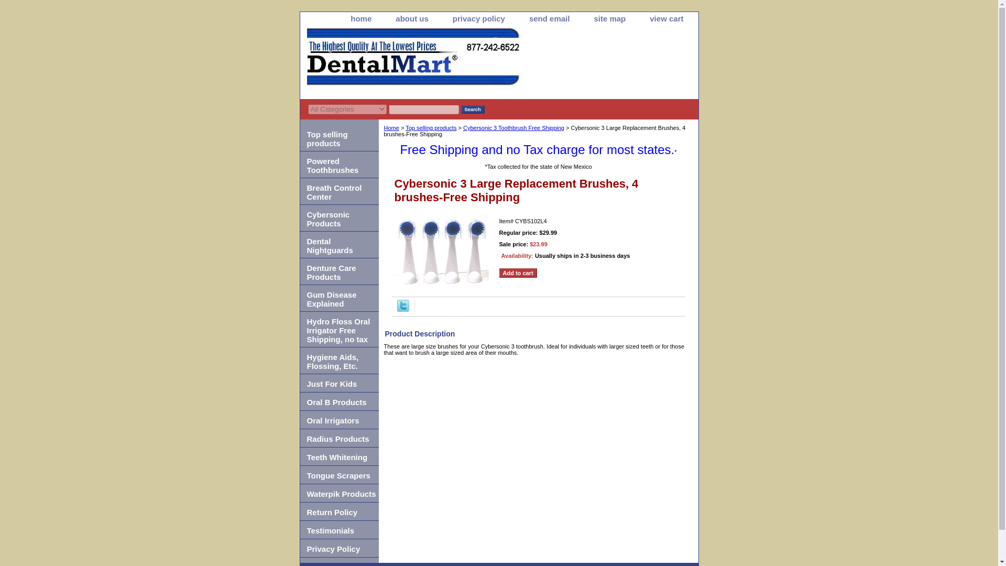  What do you see at coordinates (338, 165) in the screenshot?
I see `Powered Toothbrushes` at bounding box center [338, 165].